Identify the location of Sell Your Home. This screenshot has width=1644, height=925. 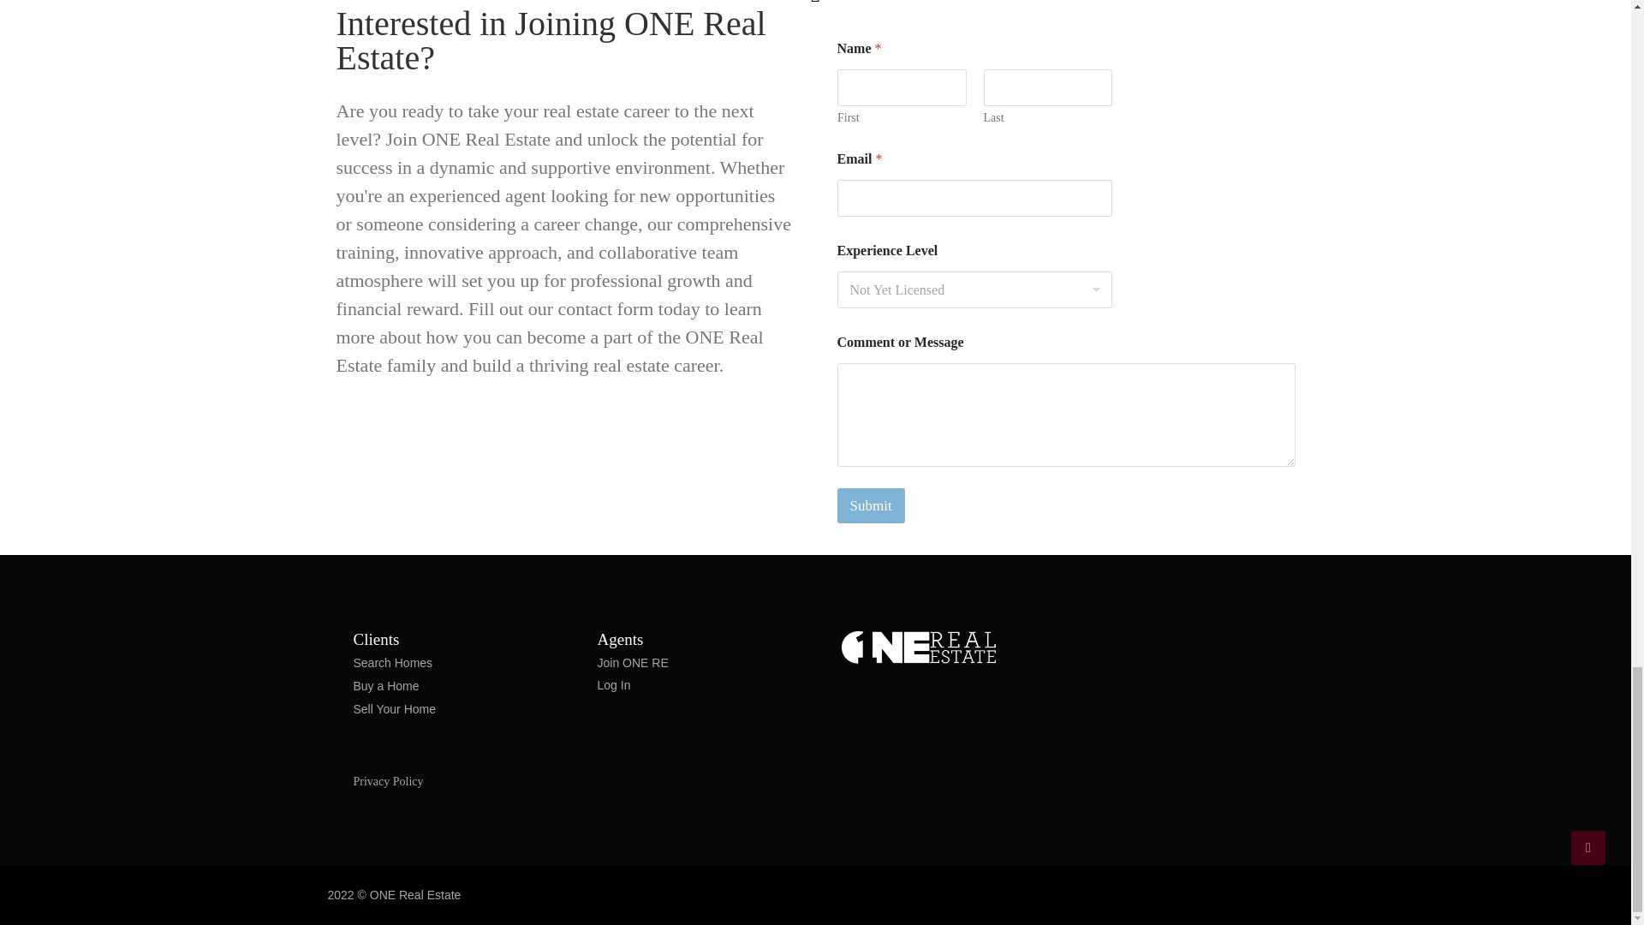
(394, 709).